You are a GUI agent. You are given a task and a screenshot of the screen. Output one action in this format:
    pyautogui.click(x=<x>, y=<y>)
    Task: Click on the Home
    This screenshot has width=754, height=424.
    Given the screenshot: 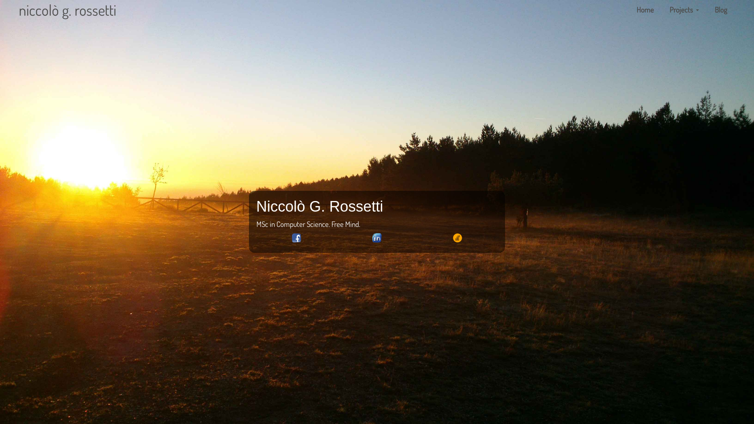 What is the action you would take?
    pyautogui.click(x=645, y=10)
    